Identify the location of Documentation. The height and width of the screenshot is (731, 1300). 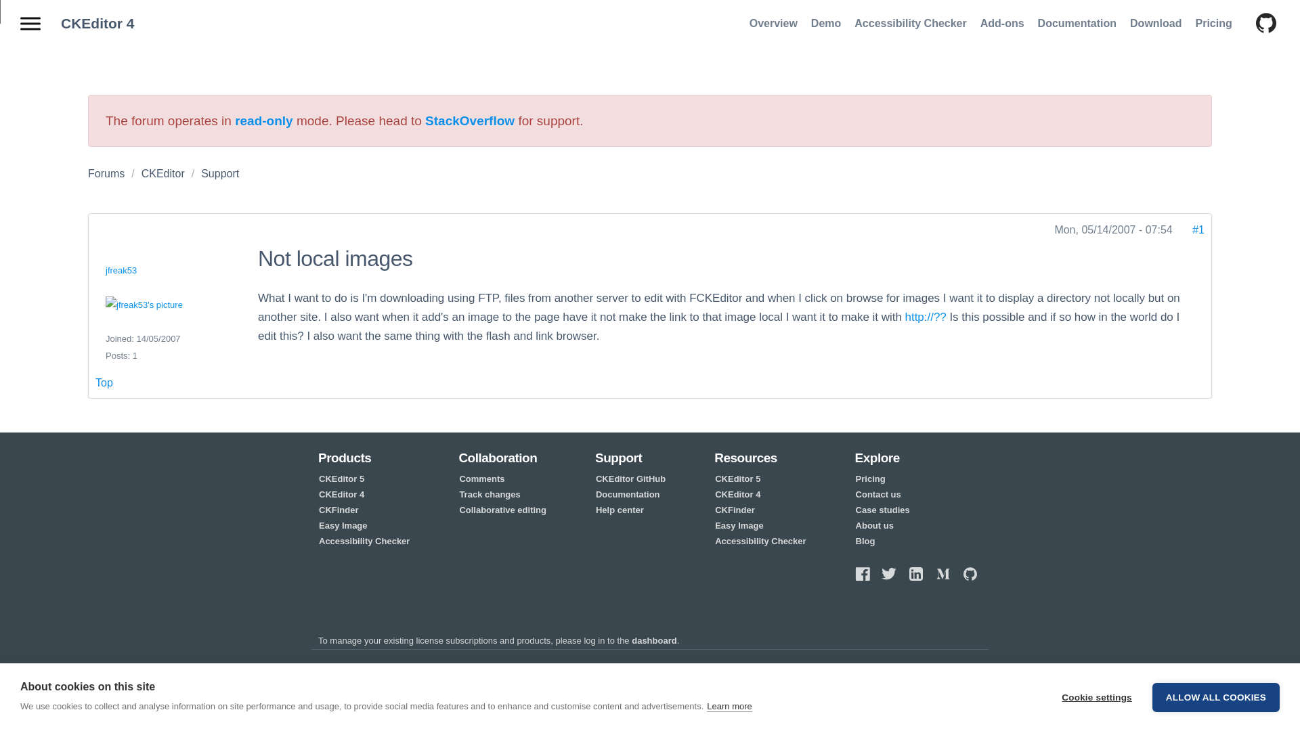
(1077, 23).